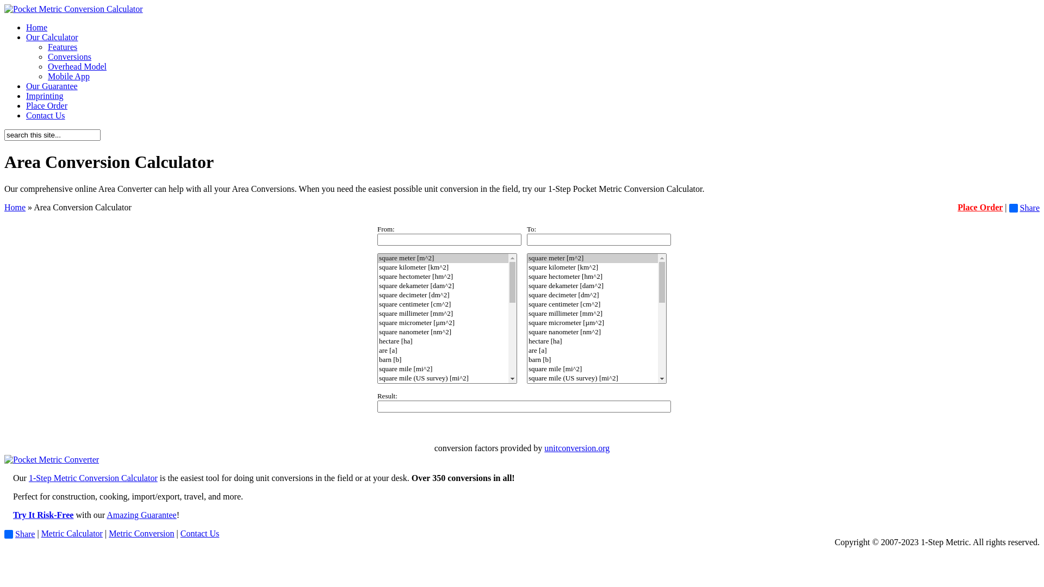 Image resolution: width=1044 pixels, height=587 pixels. I want to click on Metric Conversion, so click(141, 534).